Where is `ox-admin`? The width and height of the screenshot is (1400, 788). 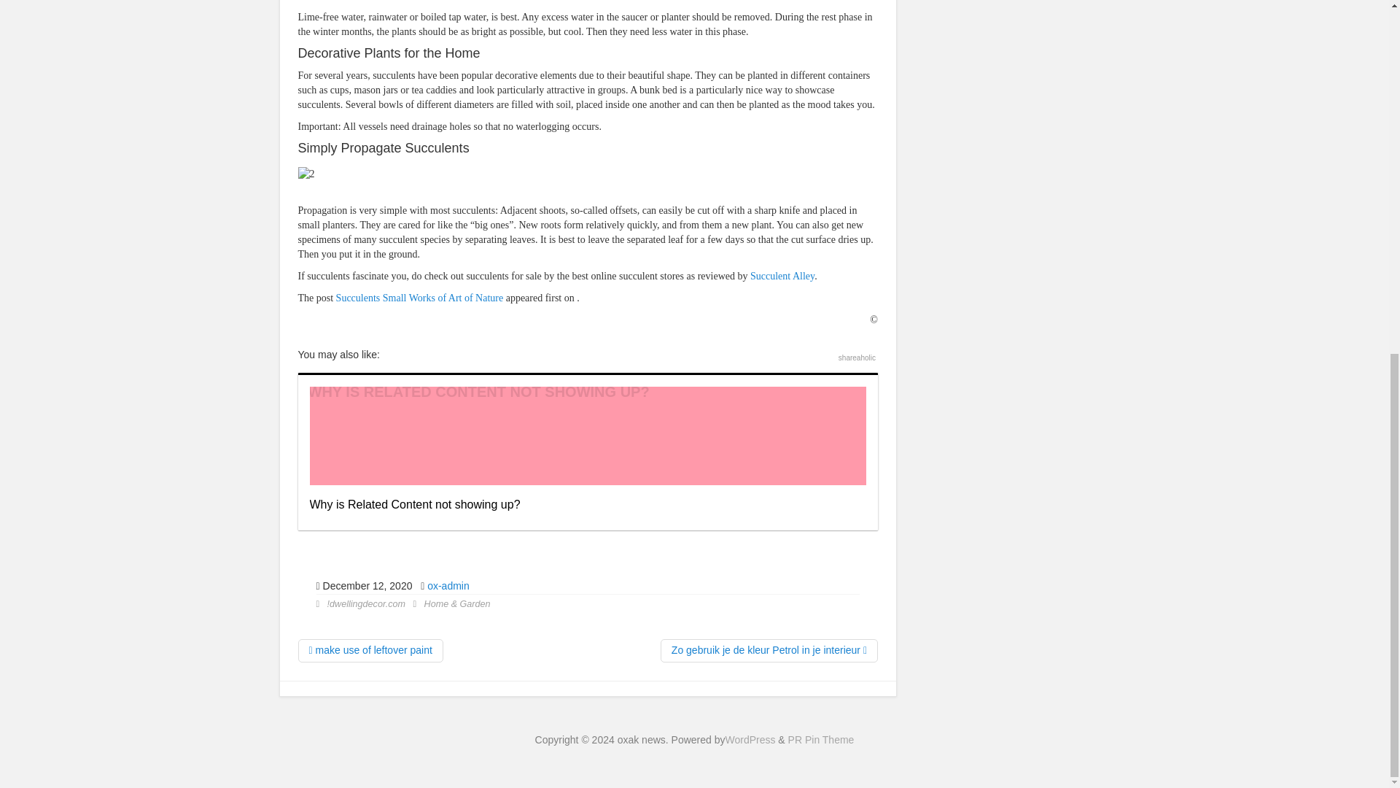 ox-admin is located at coordinates (448, 585).